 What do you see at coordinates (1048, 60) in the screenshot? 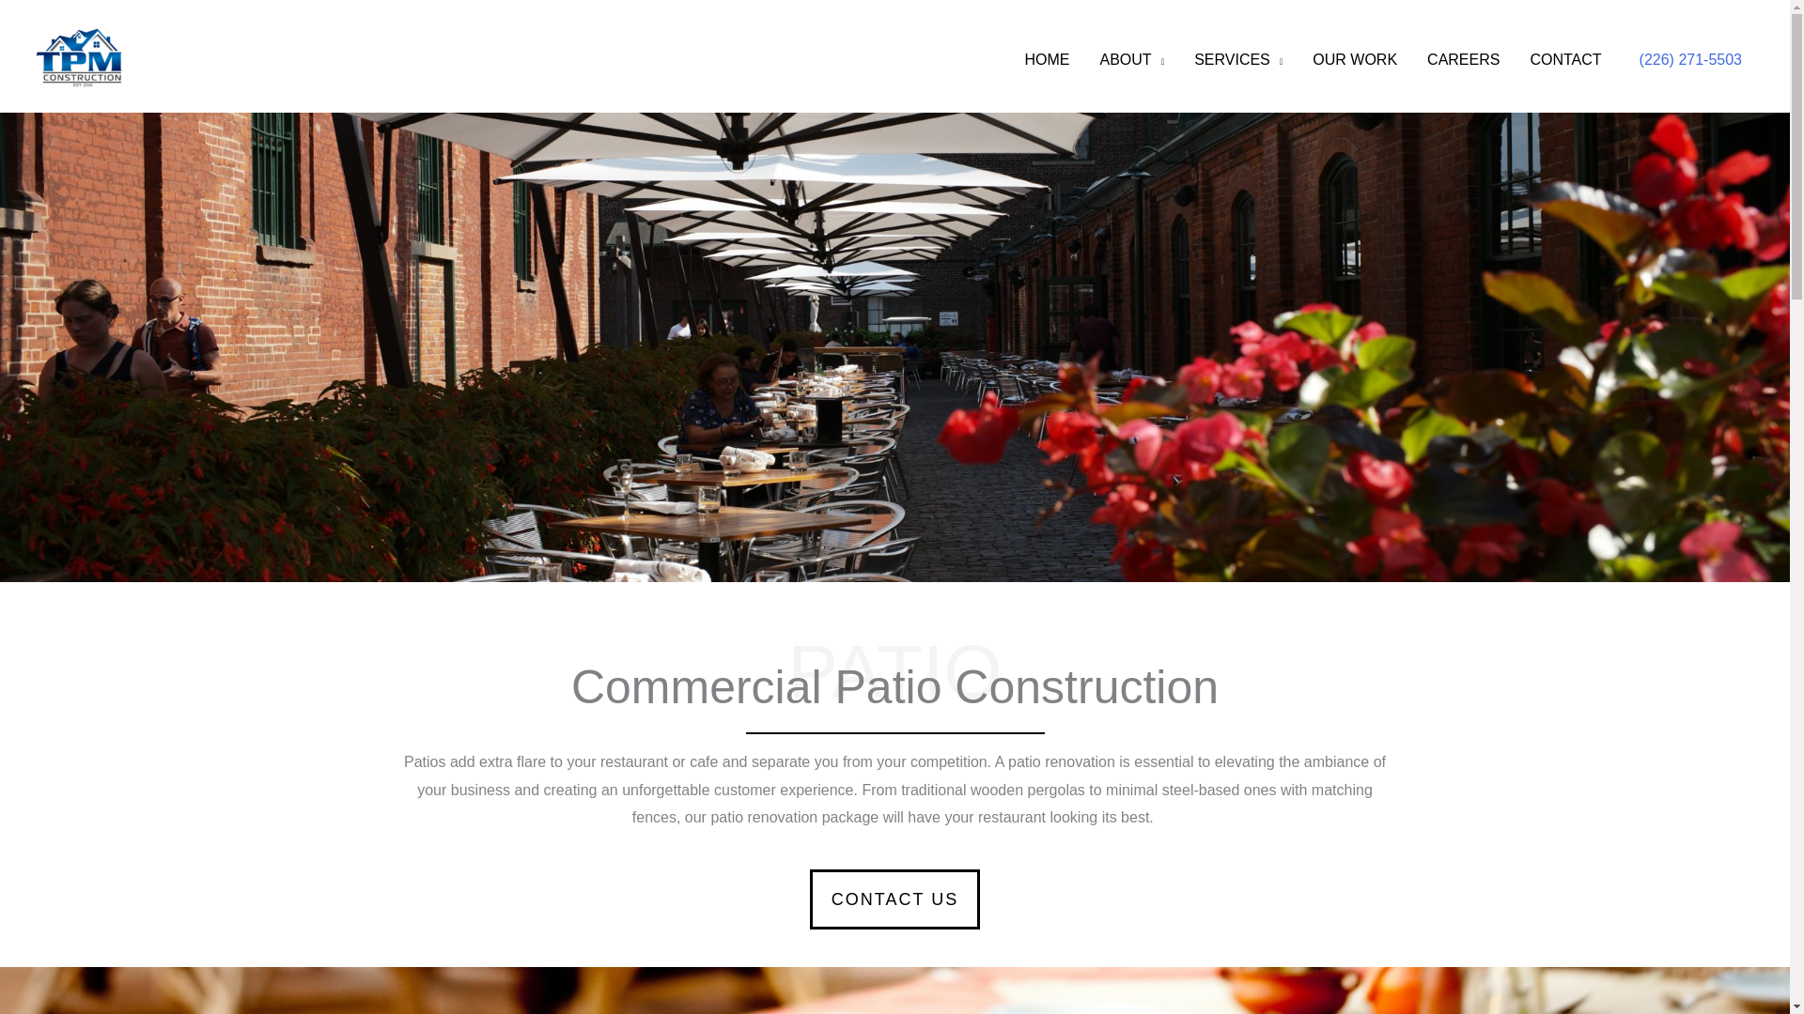
I see `HOME` at bounding box center [1048, 60].